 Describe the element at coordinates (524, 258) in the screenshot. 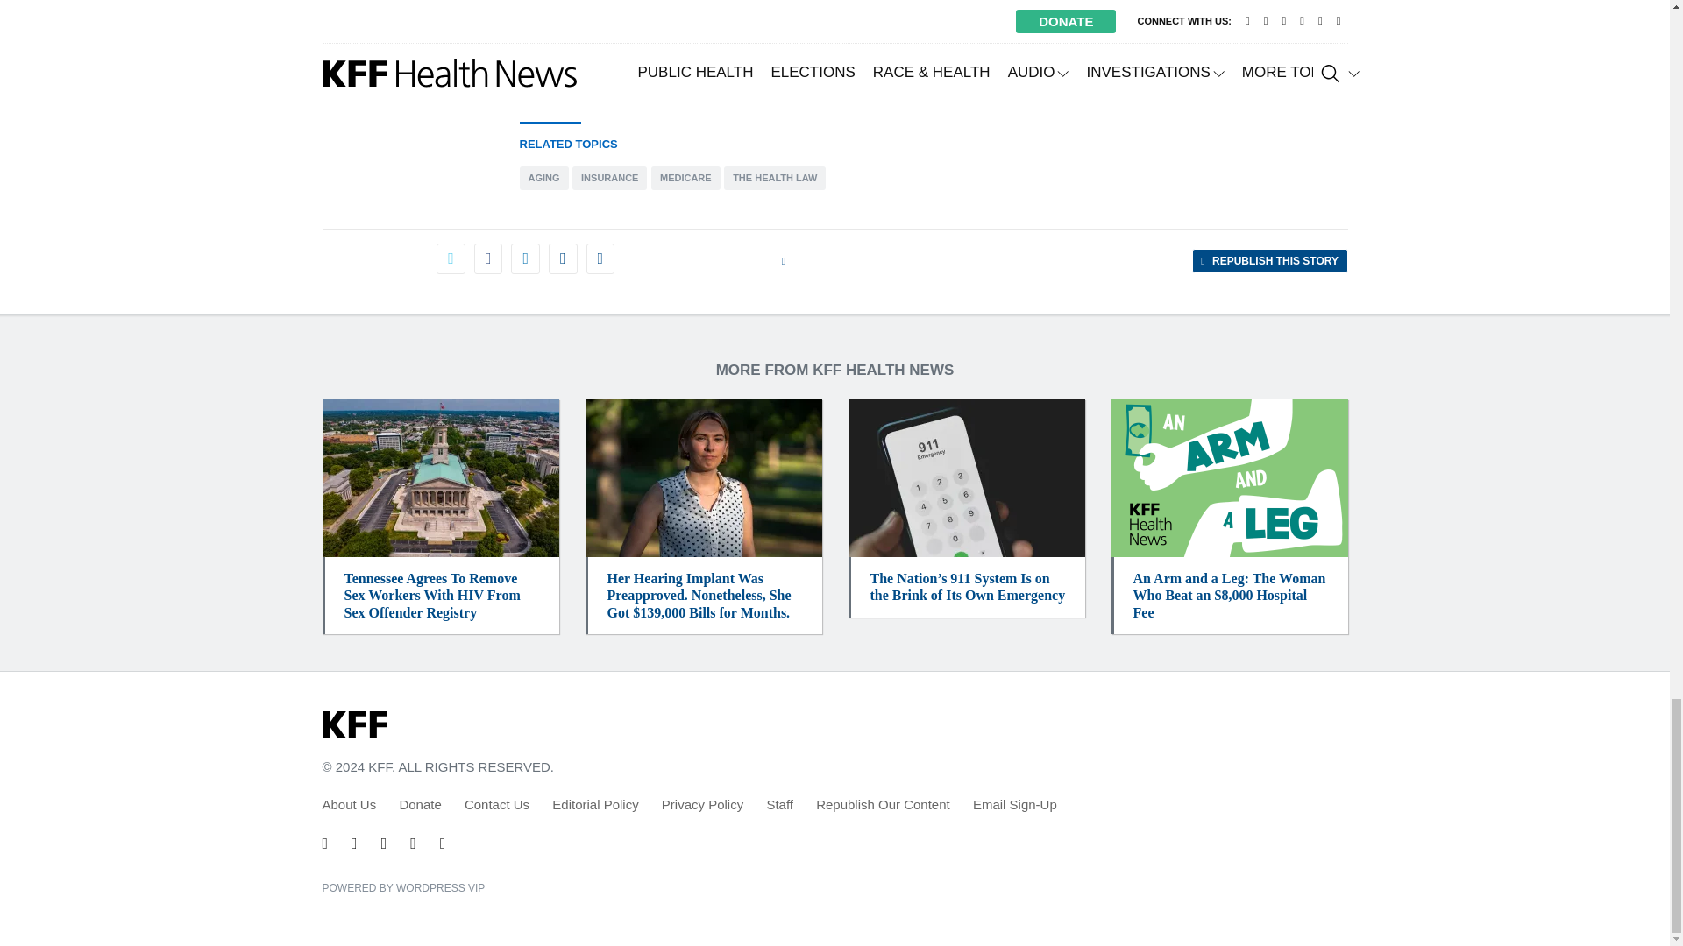

I see `Click to share on LinkedIn` at that location.